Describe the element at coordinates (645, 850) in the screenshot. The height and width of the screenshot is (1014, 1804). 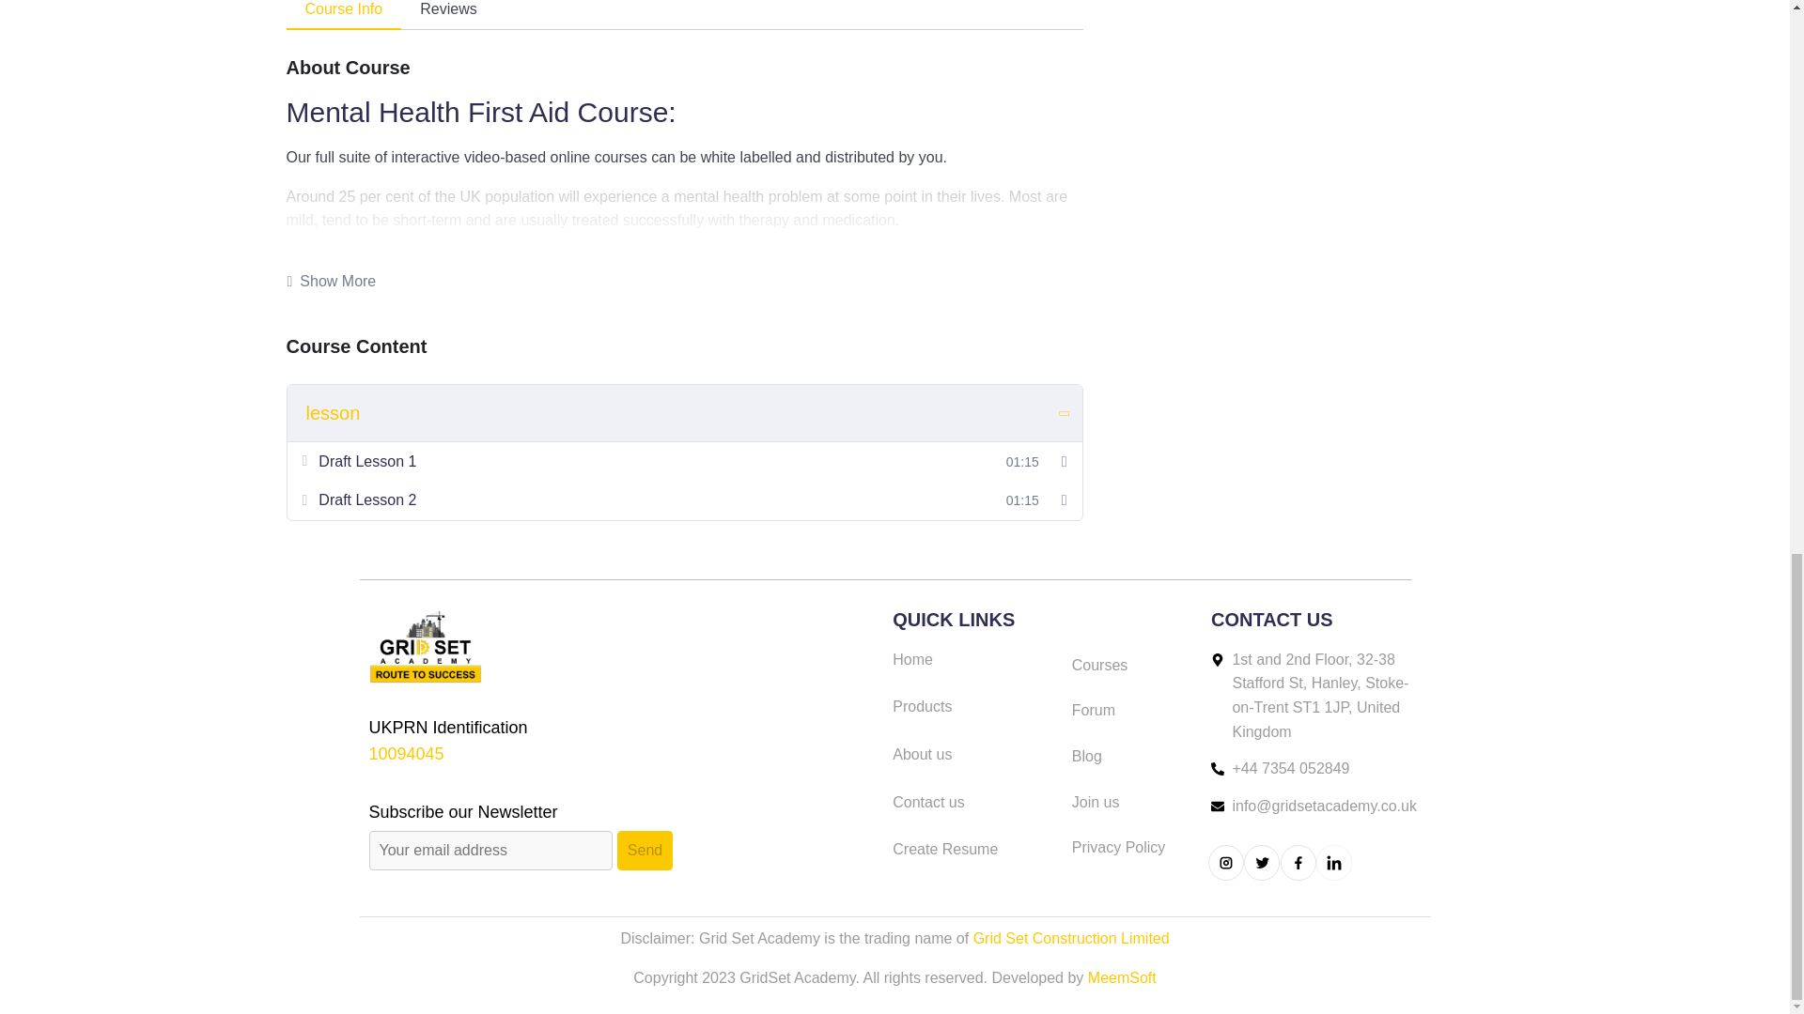
I see `Send` at that location.